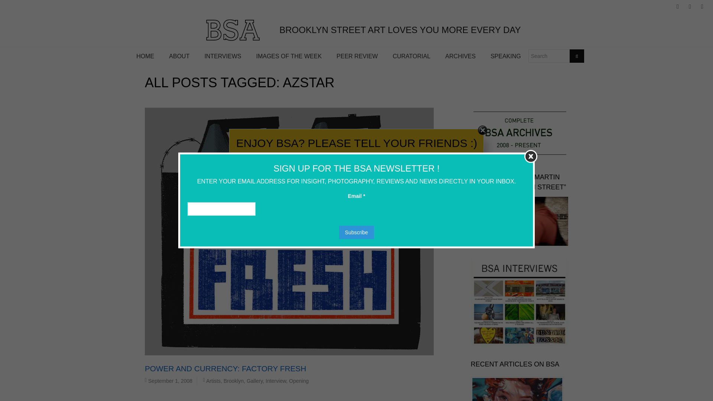  What do you see at coordinates (145, 56) in the screenshot?
I see `HOME` at bounding box center [145, 56].